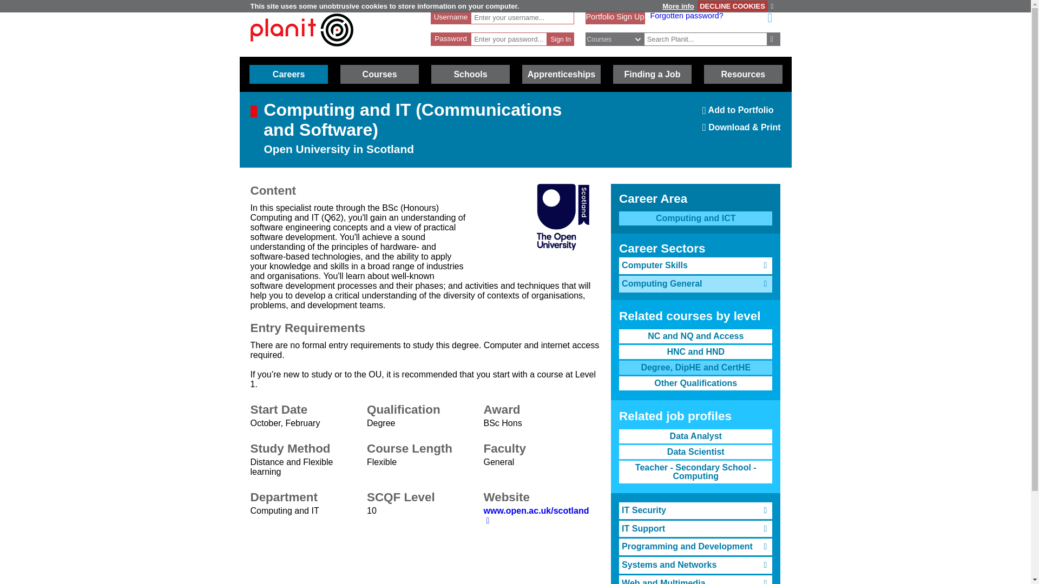 The width and height of the screenshot is (1039, 584). I want to click on NC and NQ and Access, so click(695, 336).